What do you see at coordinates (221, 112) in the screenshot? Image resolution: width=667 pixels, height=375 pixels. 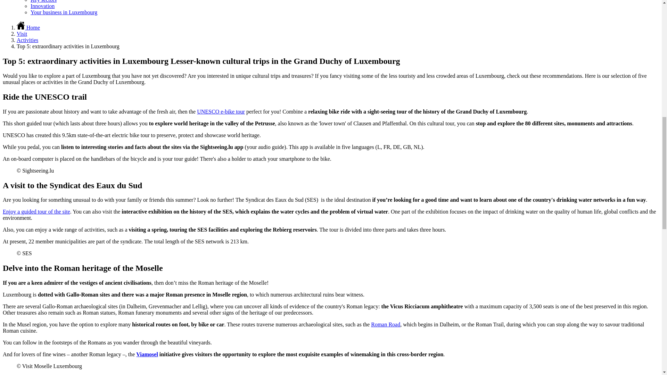 I see `The trail on Sightseeing.lu - New window` at bounding box center [221, 112].